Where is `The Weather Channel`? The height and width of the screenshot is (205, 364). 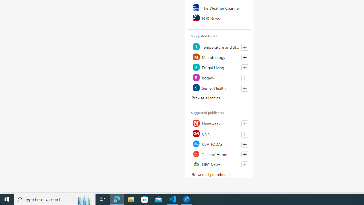
The Weather Channel is located at coordinates (219, 7).